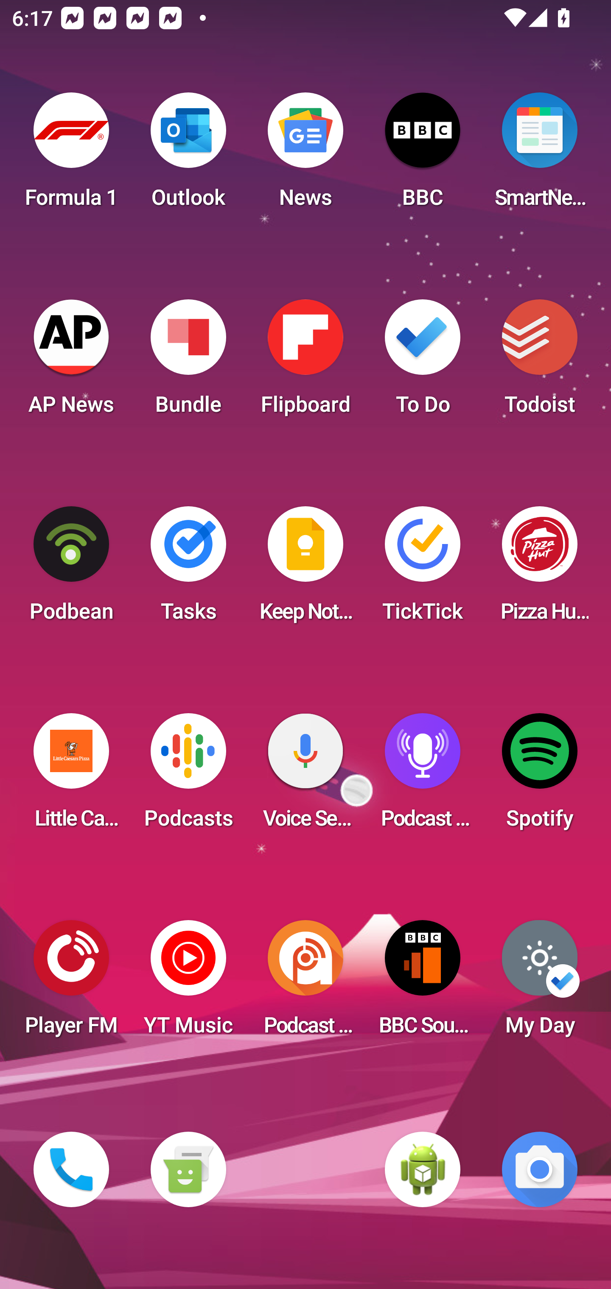 This screenshot has height=1289, width=611. What do you see at coordinates (188, 362) in the screenshot?
I see `Bundle` at bounding box center [188, 362].